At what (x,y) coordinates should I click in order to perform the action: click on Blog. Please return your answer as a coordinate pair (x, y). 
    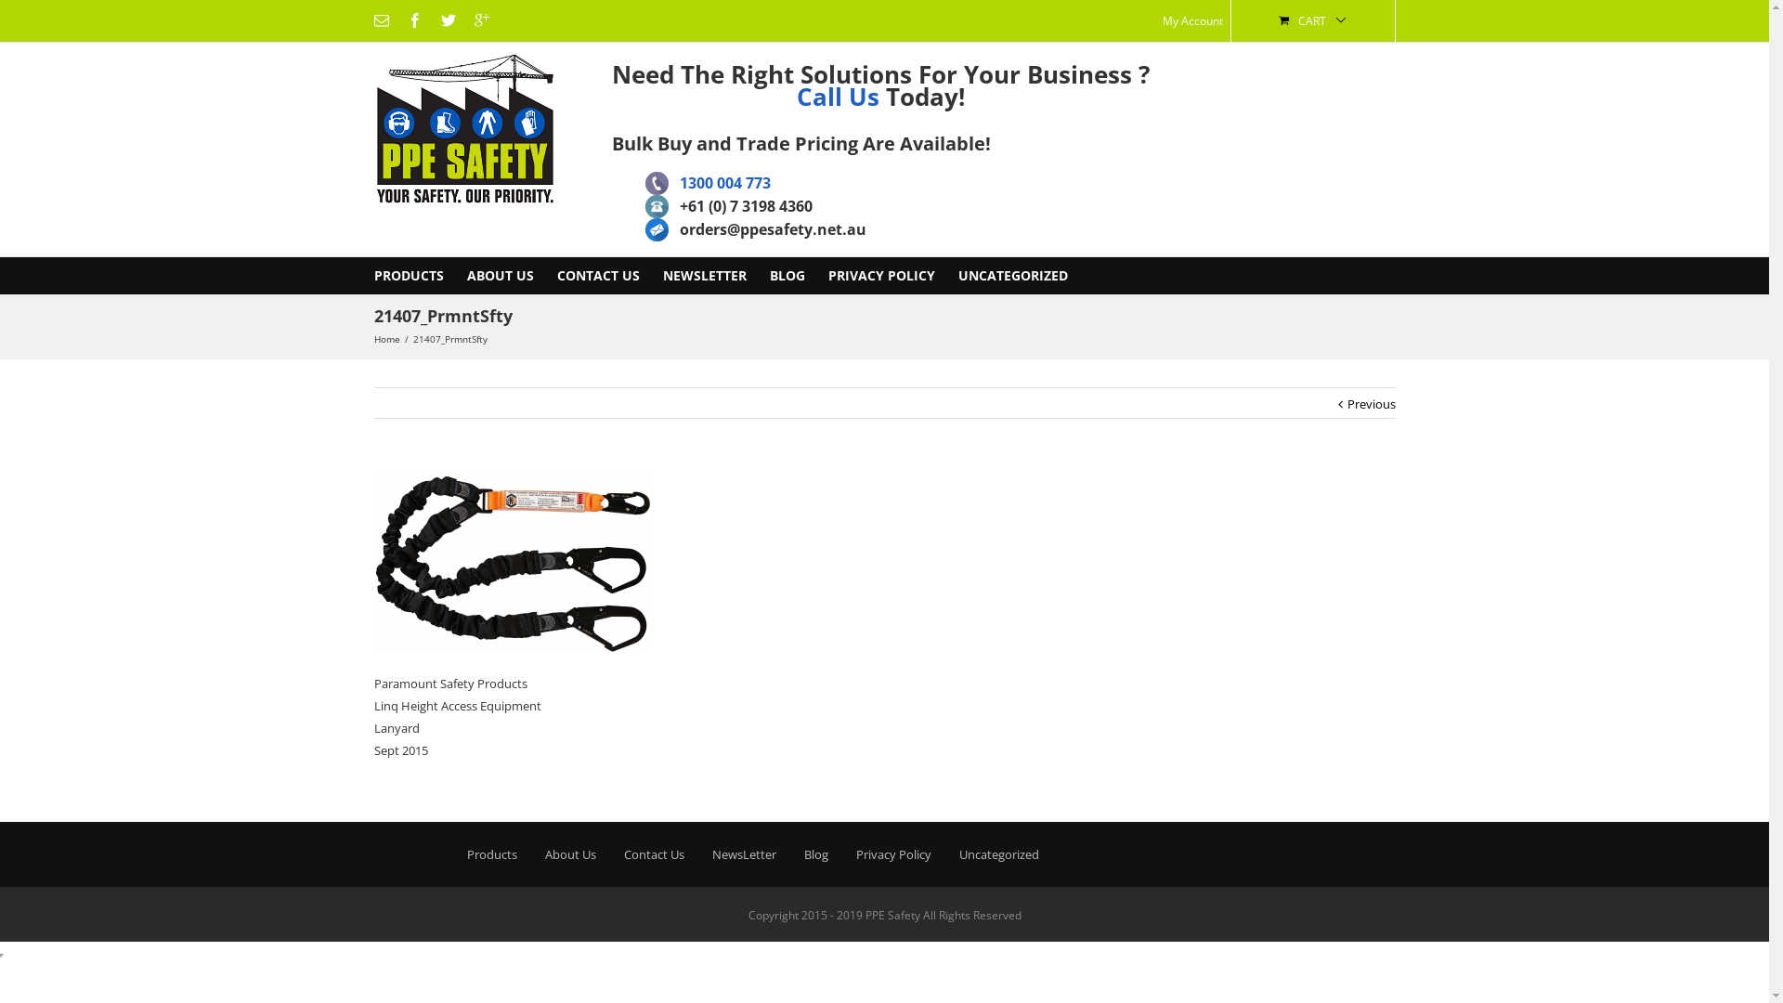
    Looking at the image, I should click on (816, 854).